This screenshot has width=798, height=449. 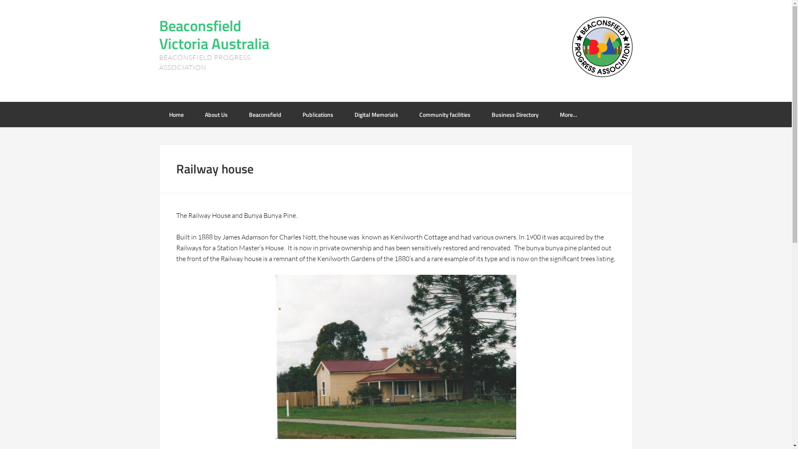 What do you see at coordinates (444, 115) in the screenshot?
I see `Community facilities` at bounding box center [444, 115].